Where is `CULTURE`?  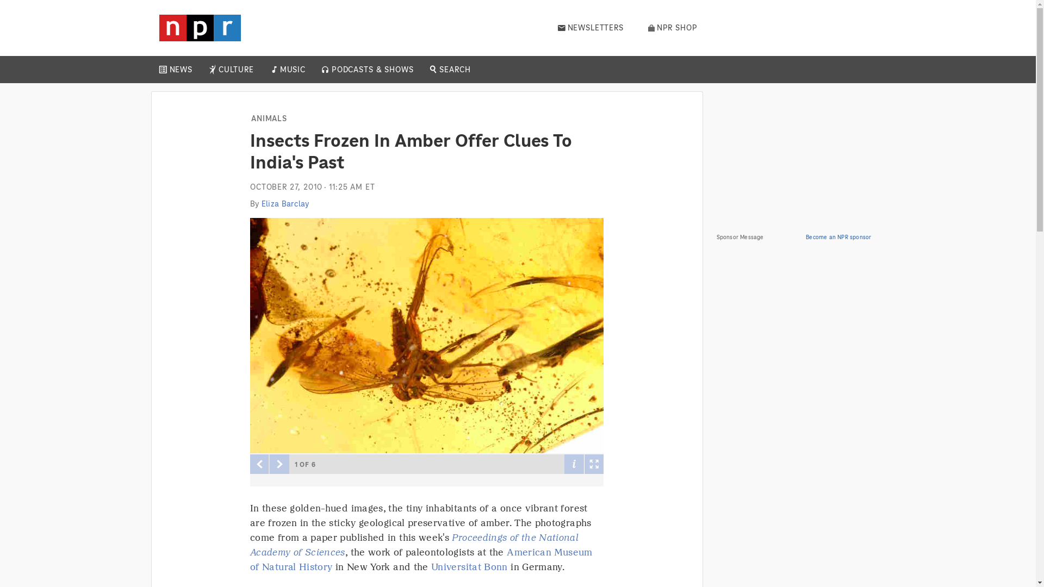 CULTURE is located at coordinates (236, 70).